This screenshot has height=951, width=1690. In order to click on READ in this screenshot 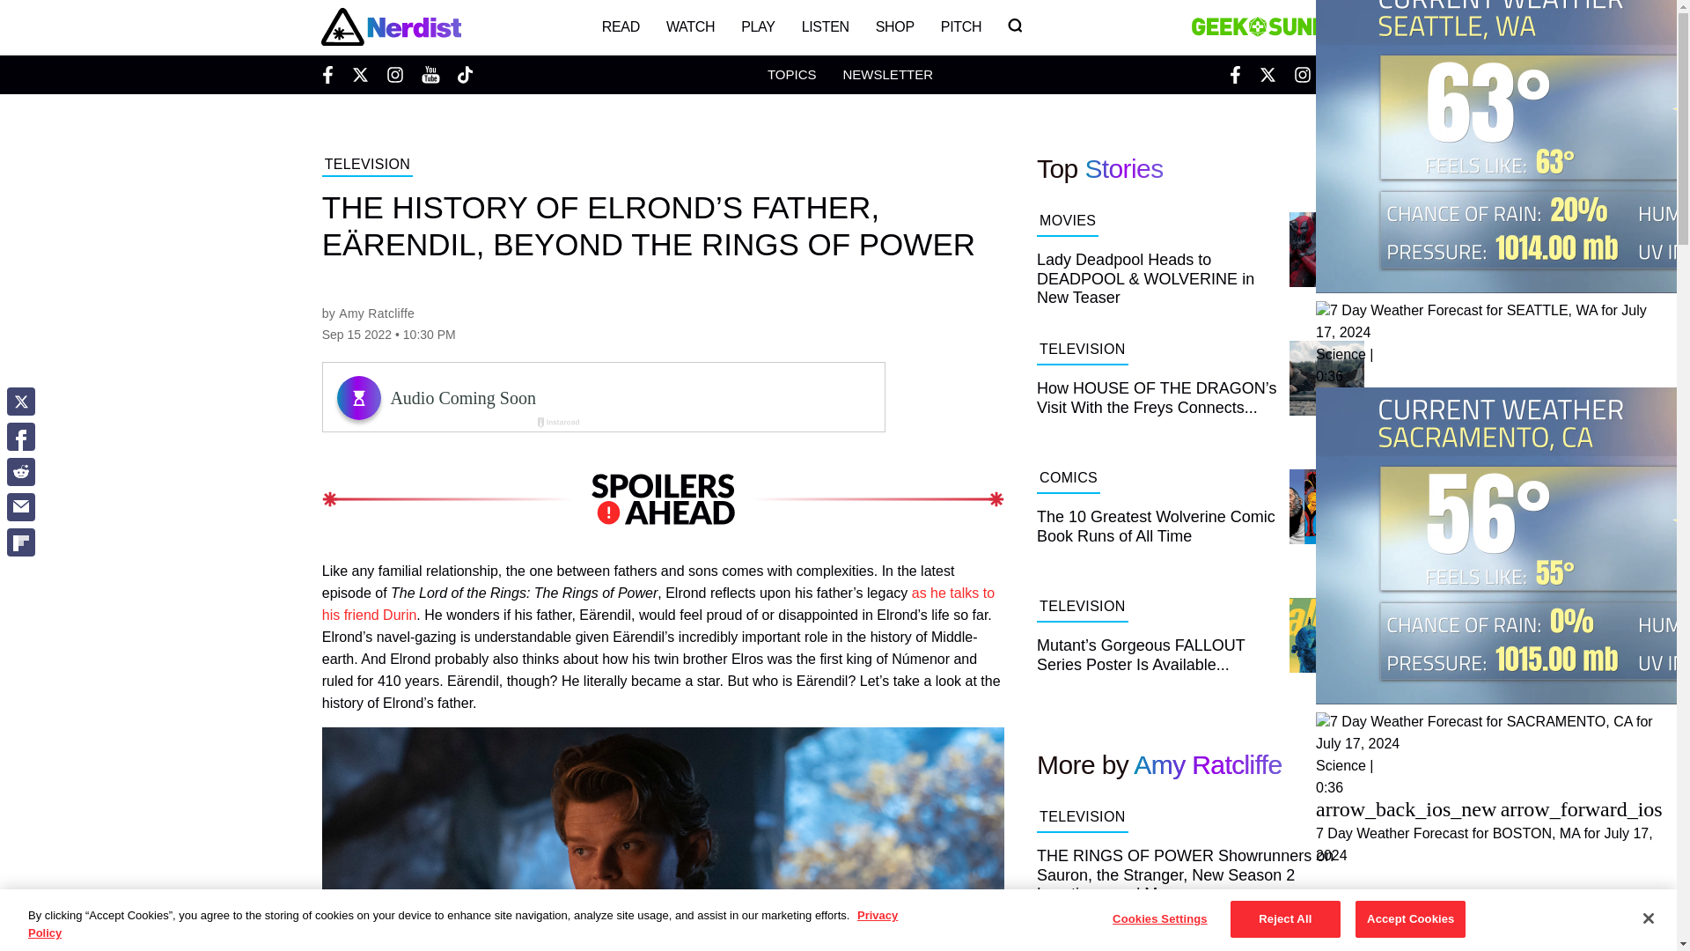, I will do `click(620, 26)`.